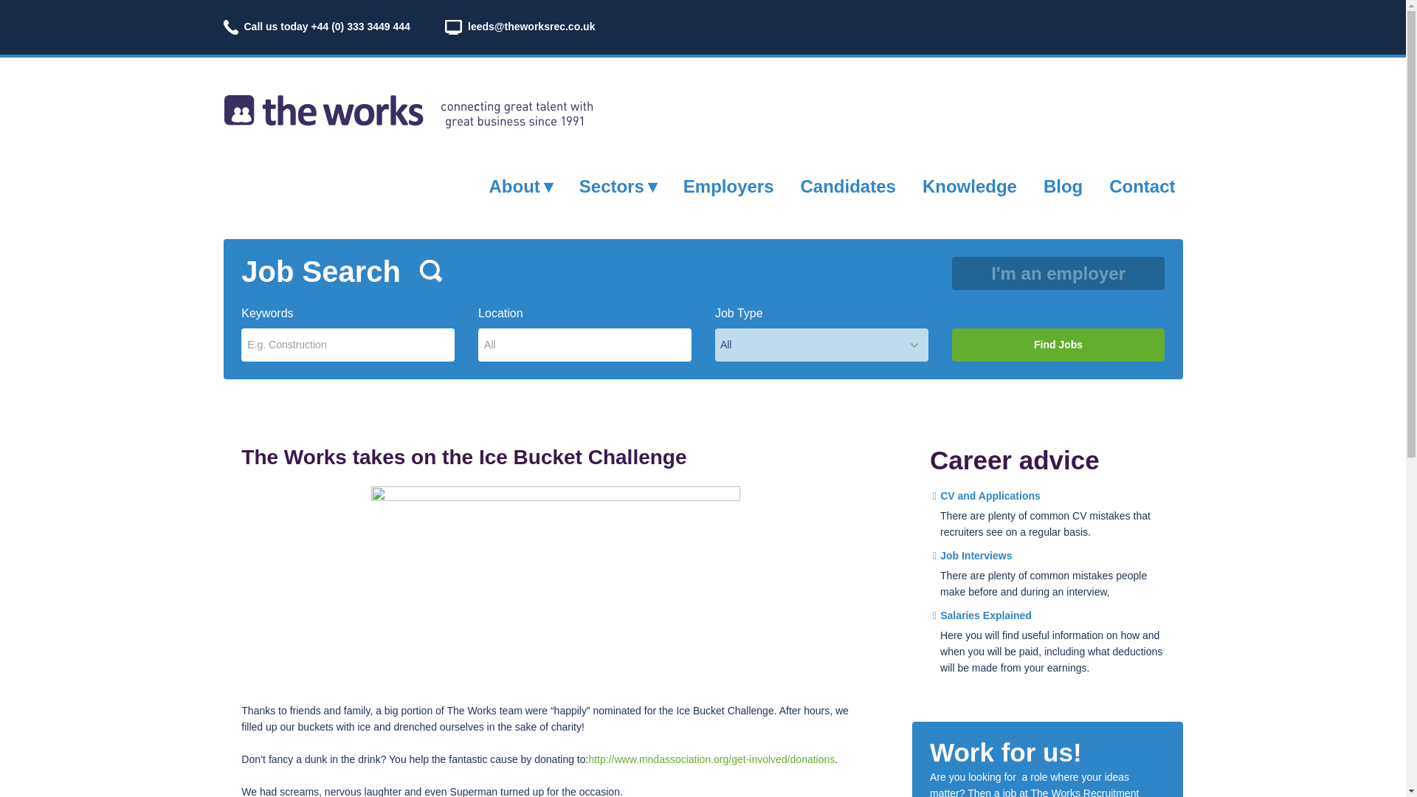 The width and height of the screenshot is (1417, 797). Describe the element at coordinates (1058, 345) in the screenshot. I see `Find Jobs` at that location.